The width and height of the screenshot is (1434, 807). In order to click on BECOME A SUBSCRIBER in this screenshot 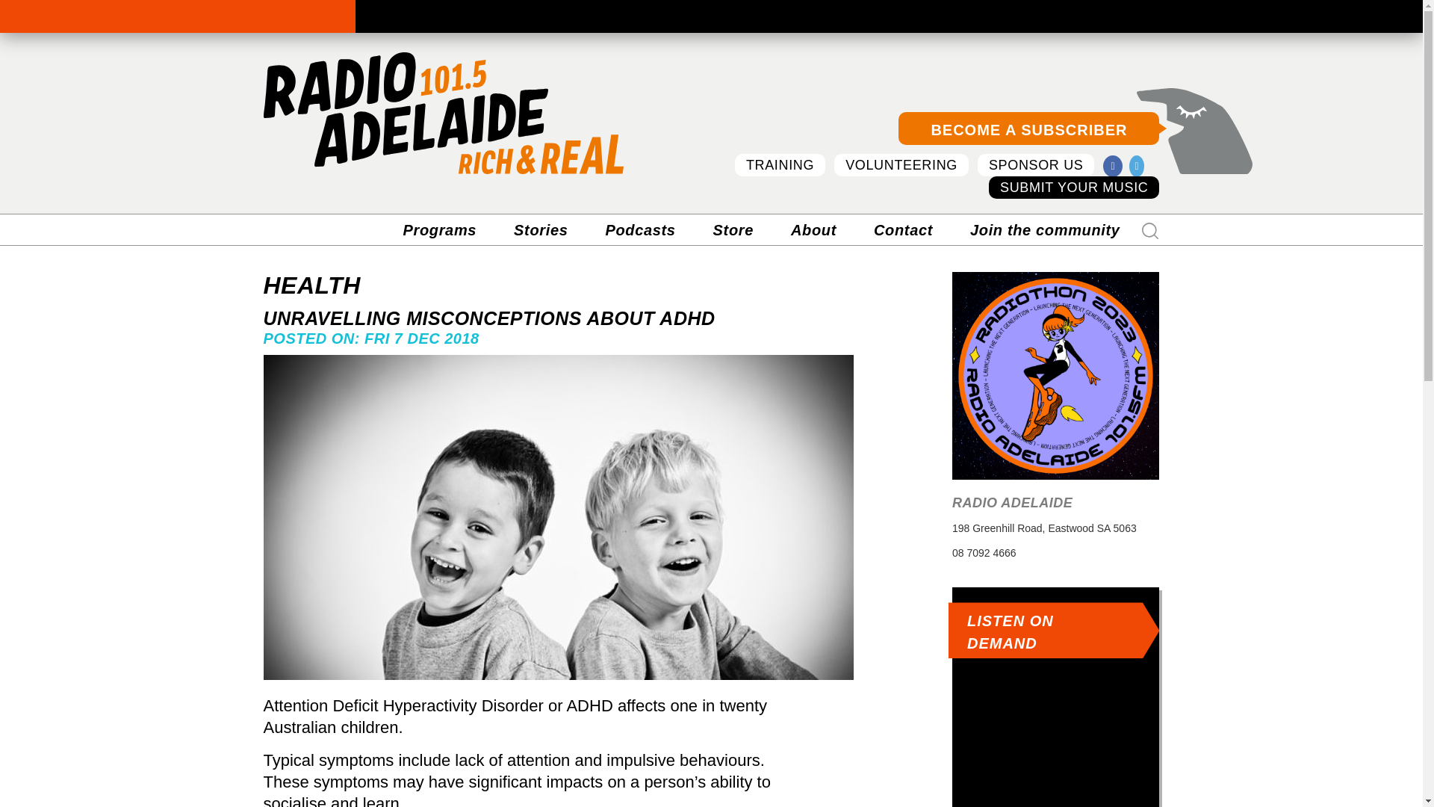, I will do `click(1028, 129)`.